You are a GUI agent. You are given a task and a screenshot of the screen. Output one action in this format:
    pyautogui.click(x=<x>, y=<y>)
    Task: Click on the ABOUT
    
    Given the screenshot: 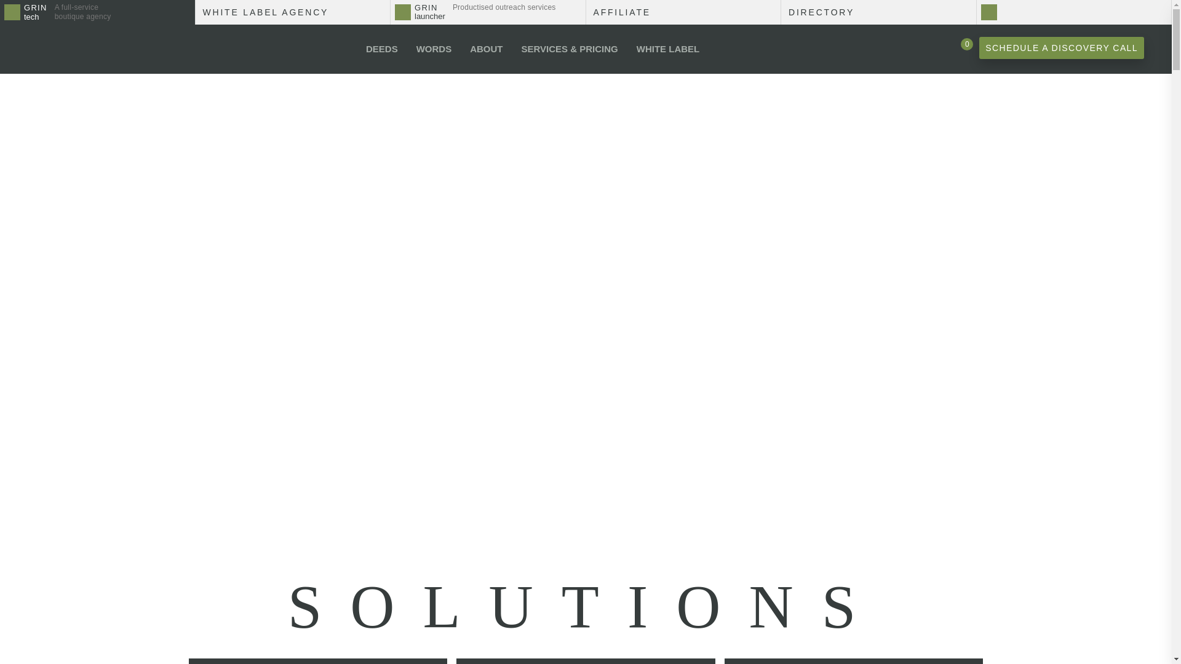 What is the action you would take?
    pyautogui.click(x=97, y=12)
    